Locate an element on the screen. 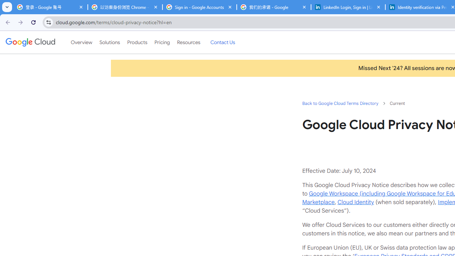 Image resolution: width=455 pixels, height=256 pixels. Pricing is located at coordinates (162, 42).